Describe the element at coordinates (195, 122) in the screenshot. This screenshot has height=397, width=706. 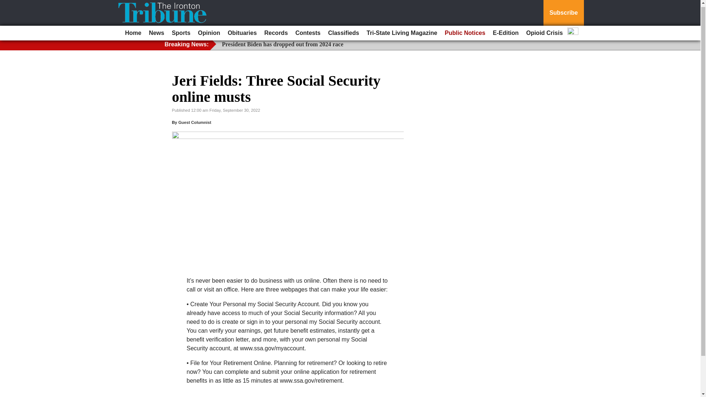
I see `Guest Columnist` at that location.